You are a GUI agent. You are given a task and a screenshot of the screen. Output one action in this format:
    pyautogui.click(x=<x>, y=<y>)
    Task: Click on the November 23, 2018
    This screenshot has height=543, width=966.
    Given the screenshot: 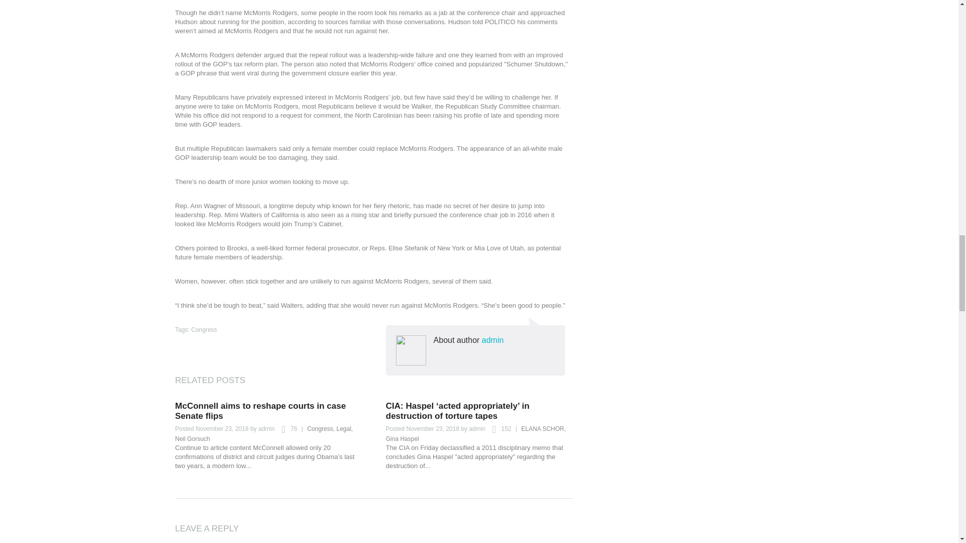 What is the action you would take?
    pyautogui.click(x=222, y=428)
    